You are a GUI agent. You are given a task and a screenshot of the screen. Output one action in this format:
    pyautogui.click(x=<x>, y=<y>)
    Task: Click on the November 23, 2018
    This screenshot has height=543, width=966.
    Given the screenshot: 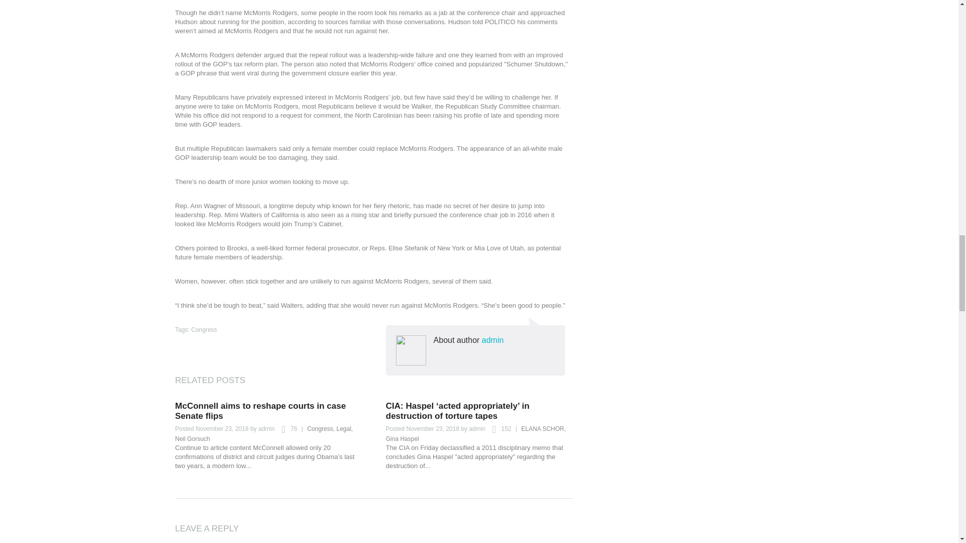 What is the action you would take?
    pyautogui.click(x=222, y=428)
    